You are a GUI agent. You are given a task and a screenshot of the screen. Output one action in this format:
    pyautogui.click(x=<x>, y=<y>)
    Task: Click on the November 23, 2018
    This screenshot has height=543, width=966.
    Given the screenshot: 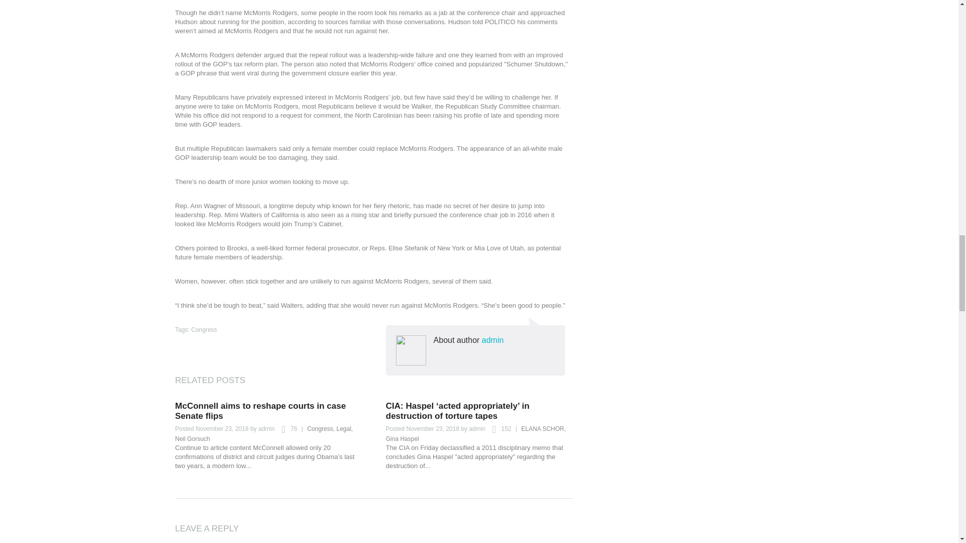 What is the action you would take?
    pyautogui.click(x=222, y=428)
    